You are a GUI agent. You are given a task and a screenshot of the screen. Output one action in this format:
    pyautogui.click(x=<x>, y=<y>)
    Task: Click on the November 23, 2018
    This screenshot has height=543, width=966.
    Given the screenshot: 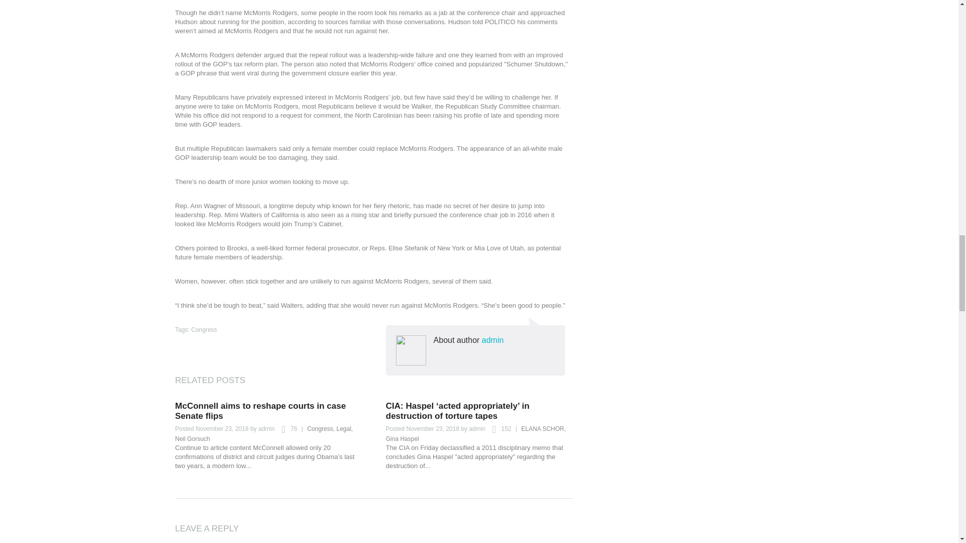 What is the action you would take?
    pyautogui.click(x=222, y=428)
    